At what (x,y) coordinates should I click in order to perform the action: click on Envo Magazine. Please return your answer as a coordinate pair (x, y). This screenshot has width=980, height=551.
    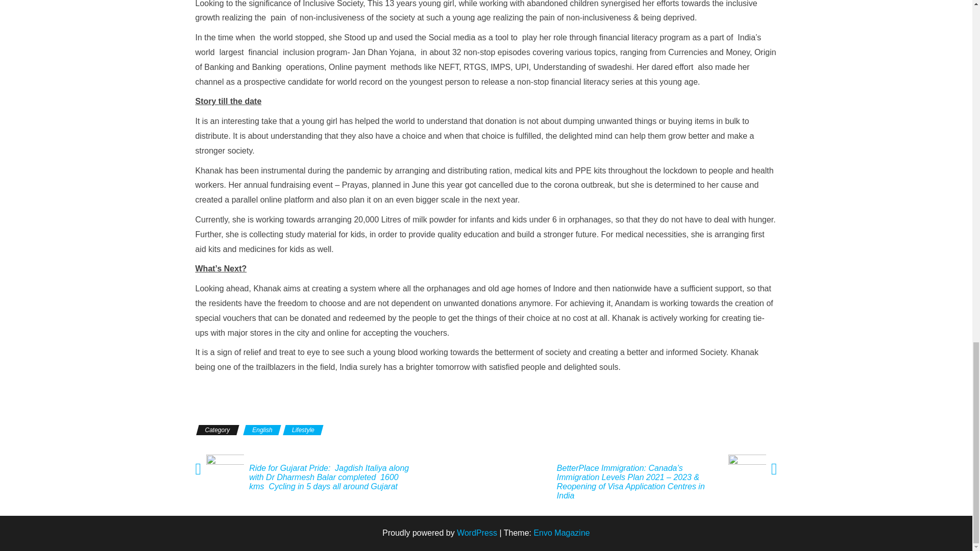
    Looking at the image, I should click on (561, 533).